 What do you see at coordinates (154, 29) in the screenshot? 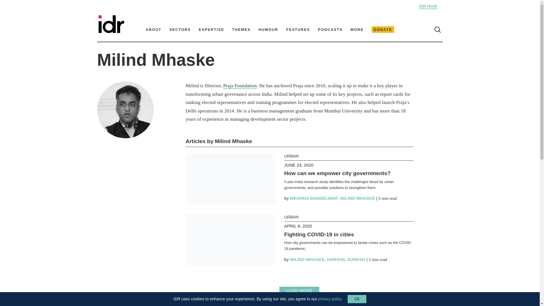
I see `ABOUT` at bounding box center [154, 29].